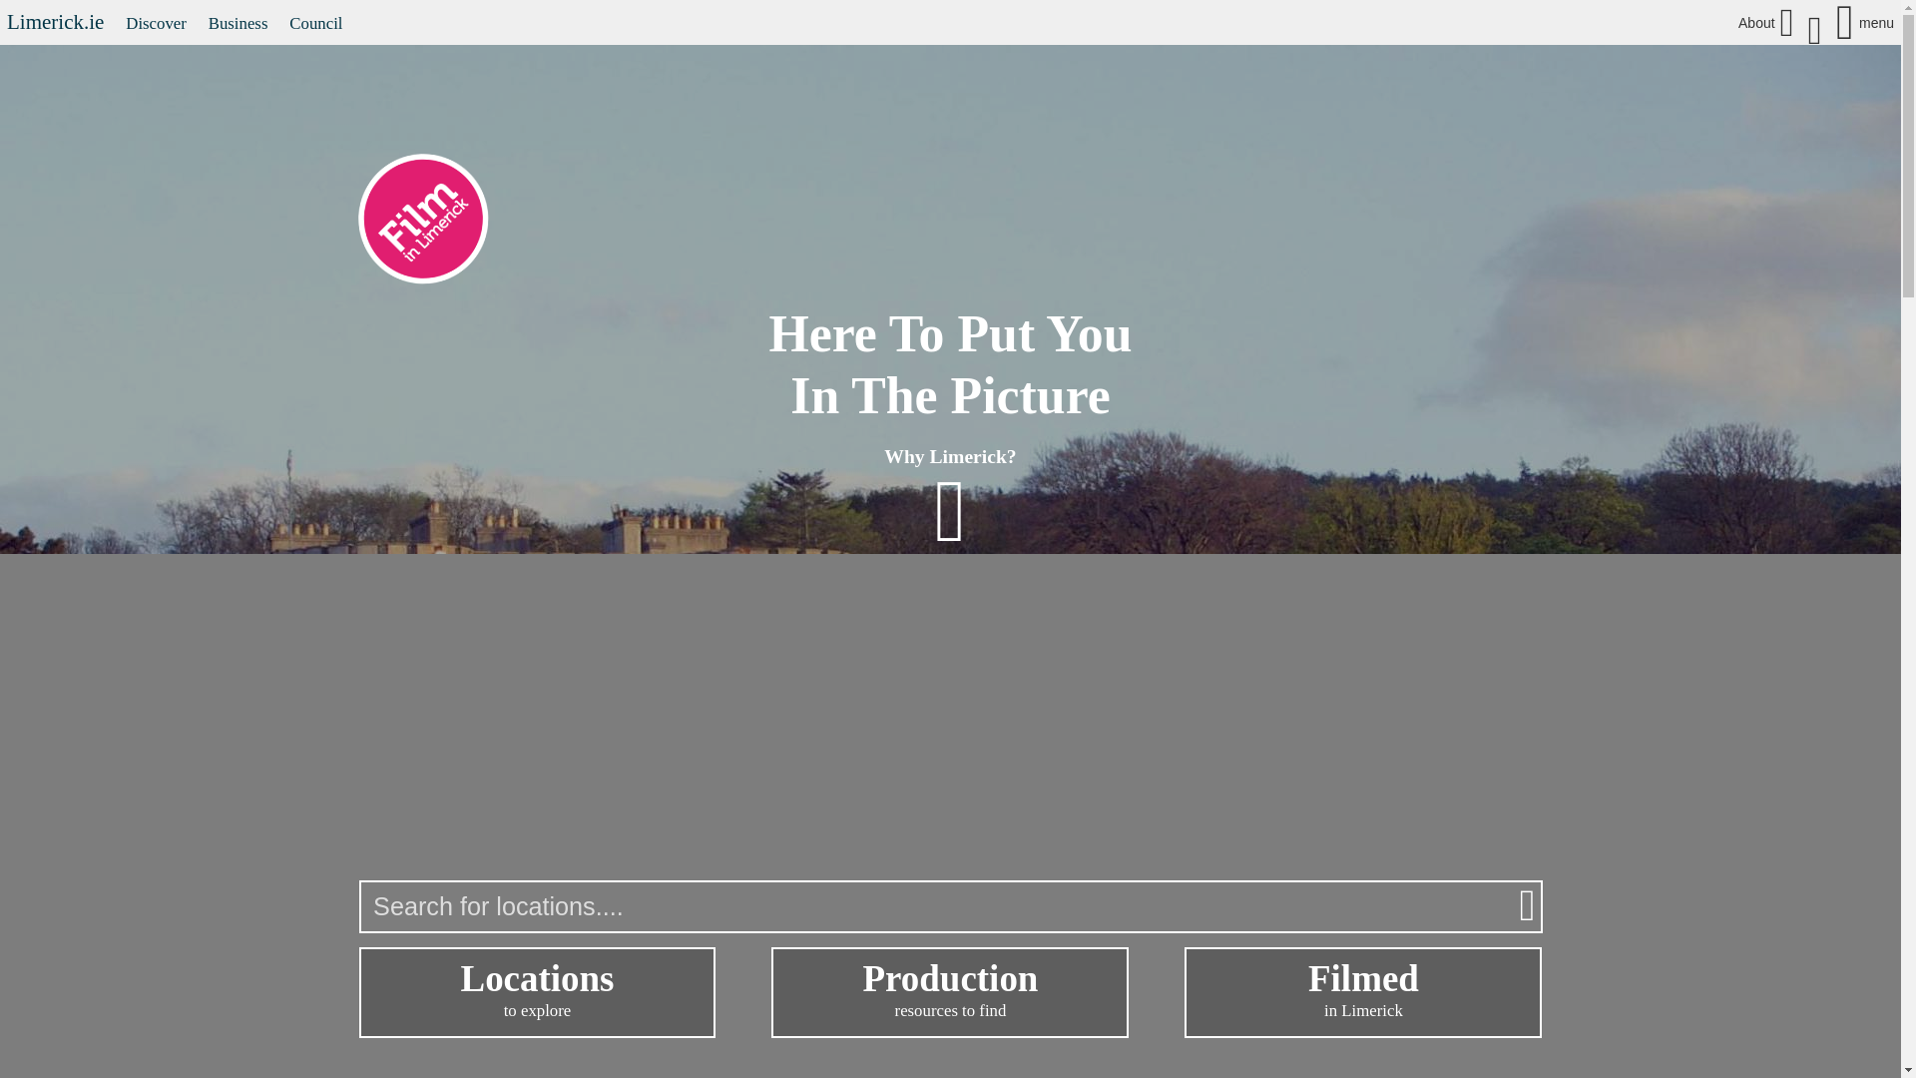 This screenshot has width=1916, height=1078. I want to click on Discover, so click(156, 24).